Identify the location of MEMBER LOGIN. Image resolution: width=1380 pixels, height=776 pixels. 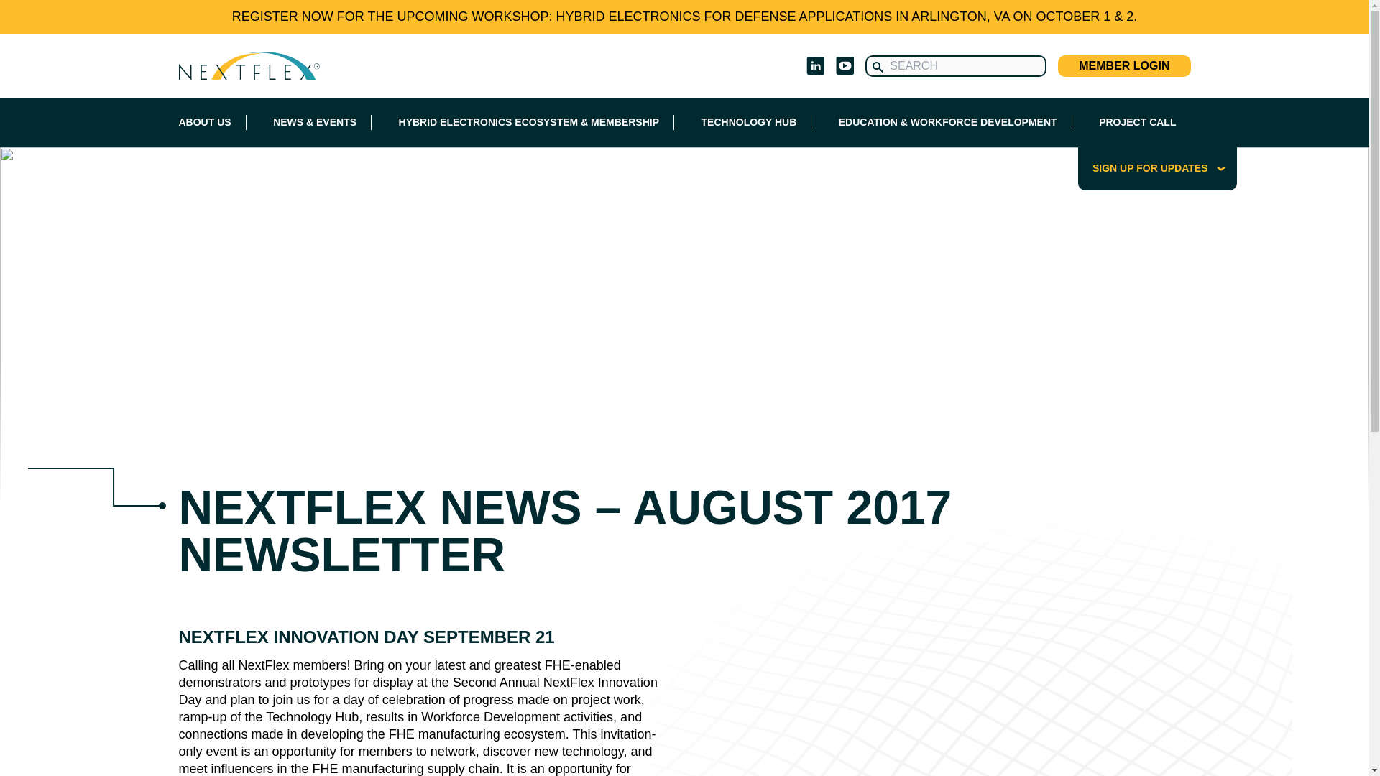
(1124, 65).